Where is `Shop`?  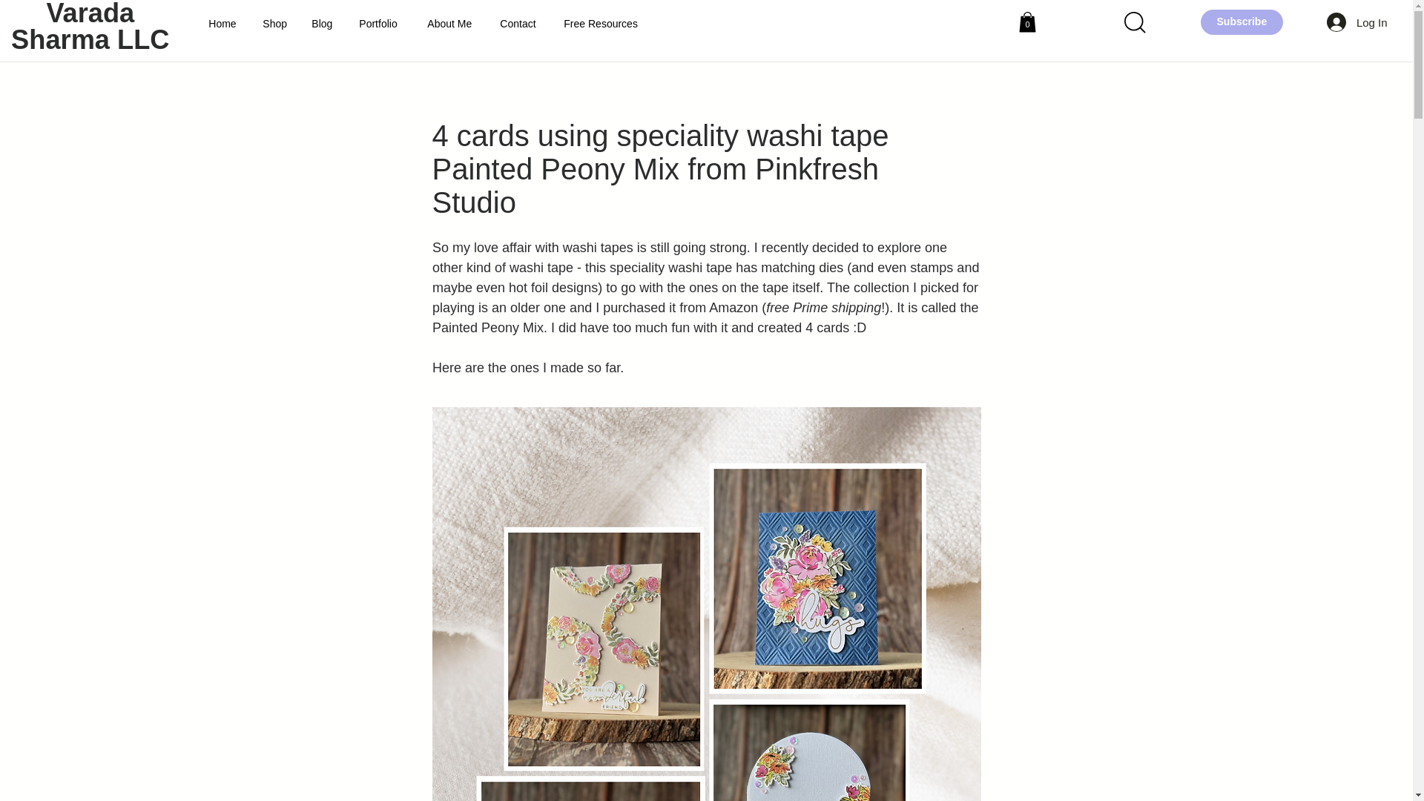 Shop is located at coordinates (276, 24).